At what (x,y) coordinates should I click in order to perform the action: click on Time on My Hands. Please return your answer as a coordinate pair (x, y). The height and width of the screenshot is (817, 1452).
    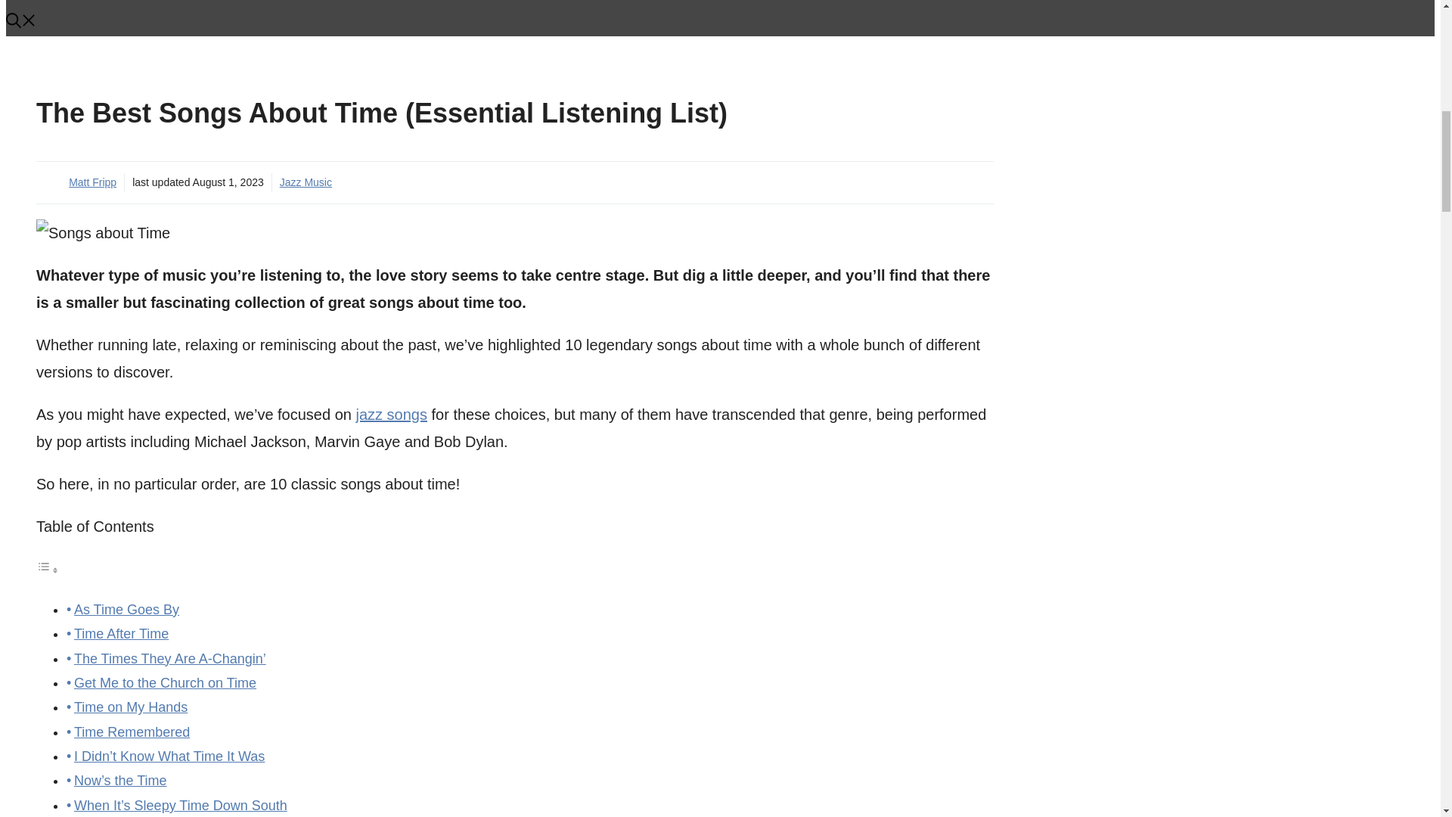
    Looking at the image, I should click on (130, 707).